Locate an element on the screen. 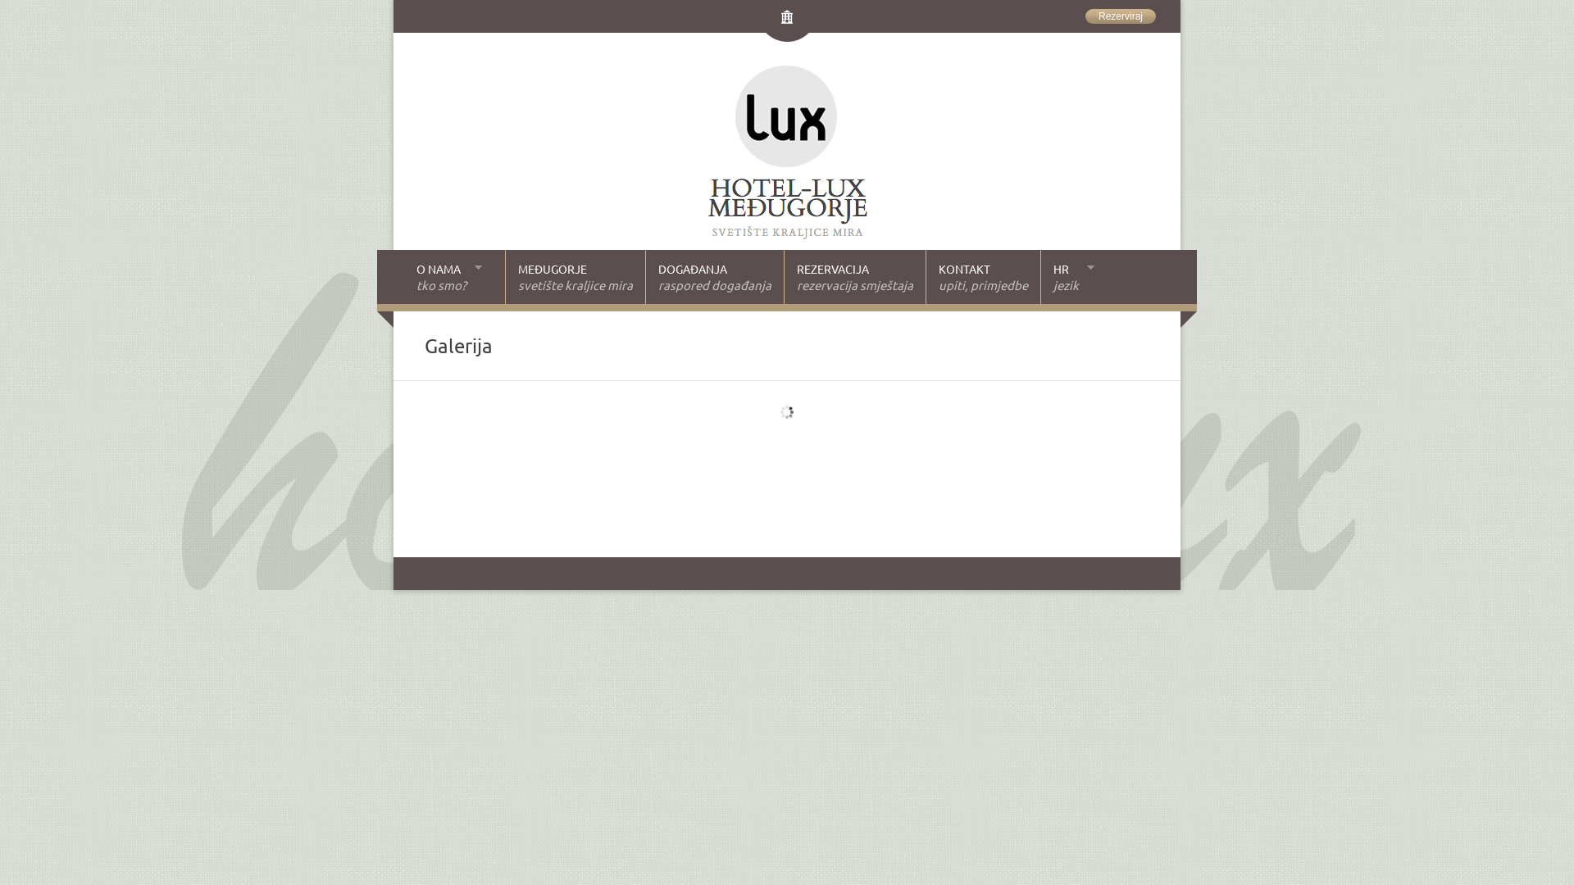 The height and width of the screenshot is (885, 1574). Rezerviraj is located at coordinates (1121, 16).